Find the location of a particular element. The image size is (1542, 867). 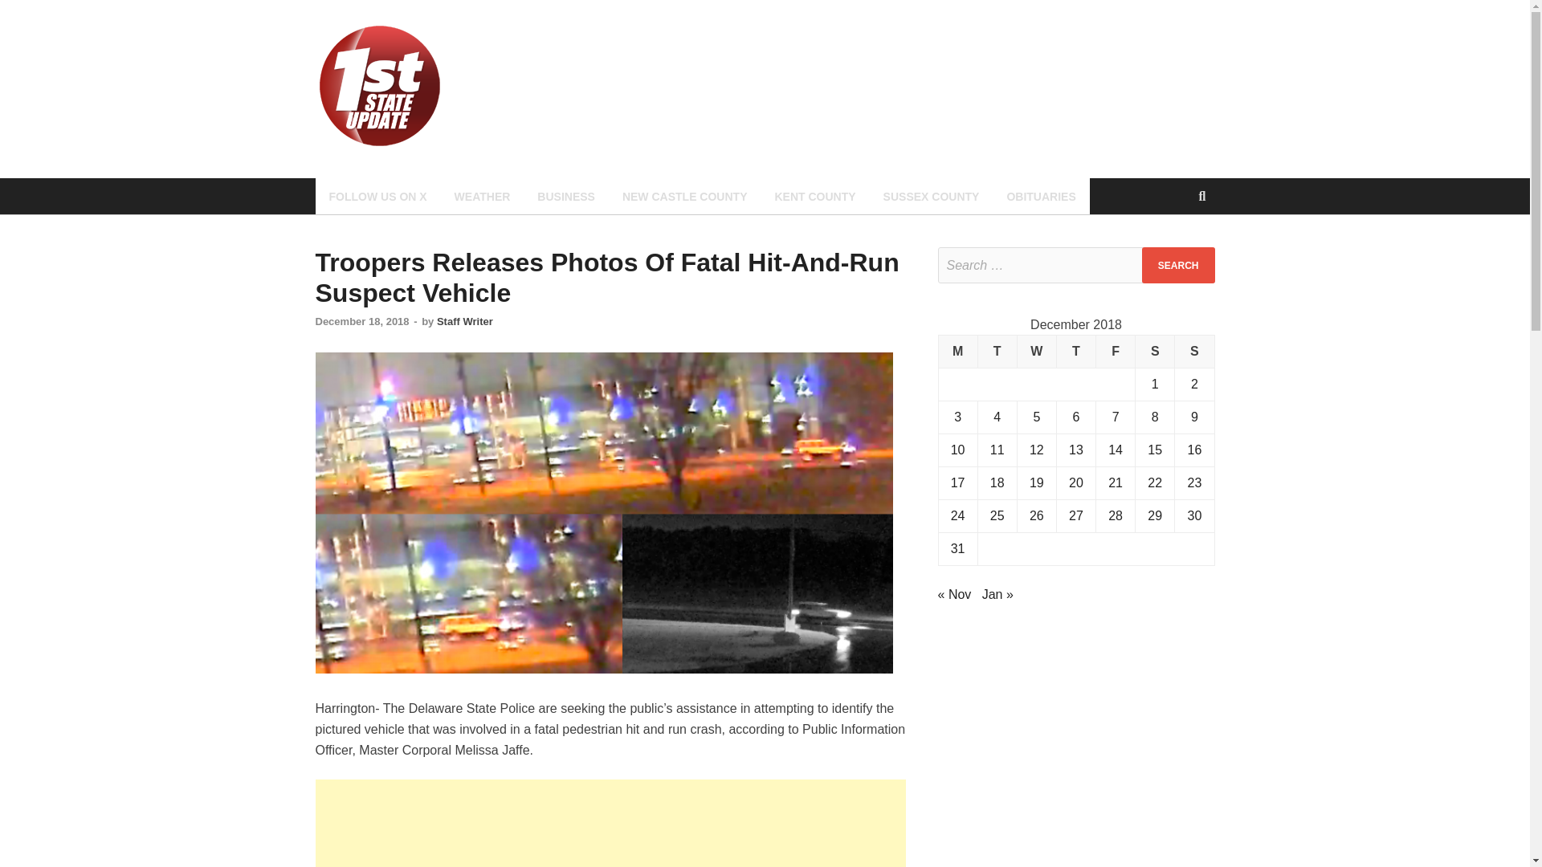

WEATHER is located at coordinates (482, 196).